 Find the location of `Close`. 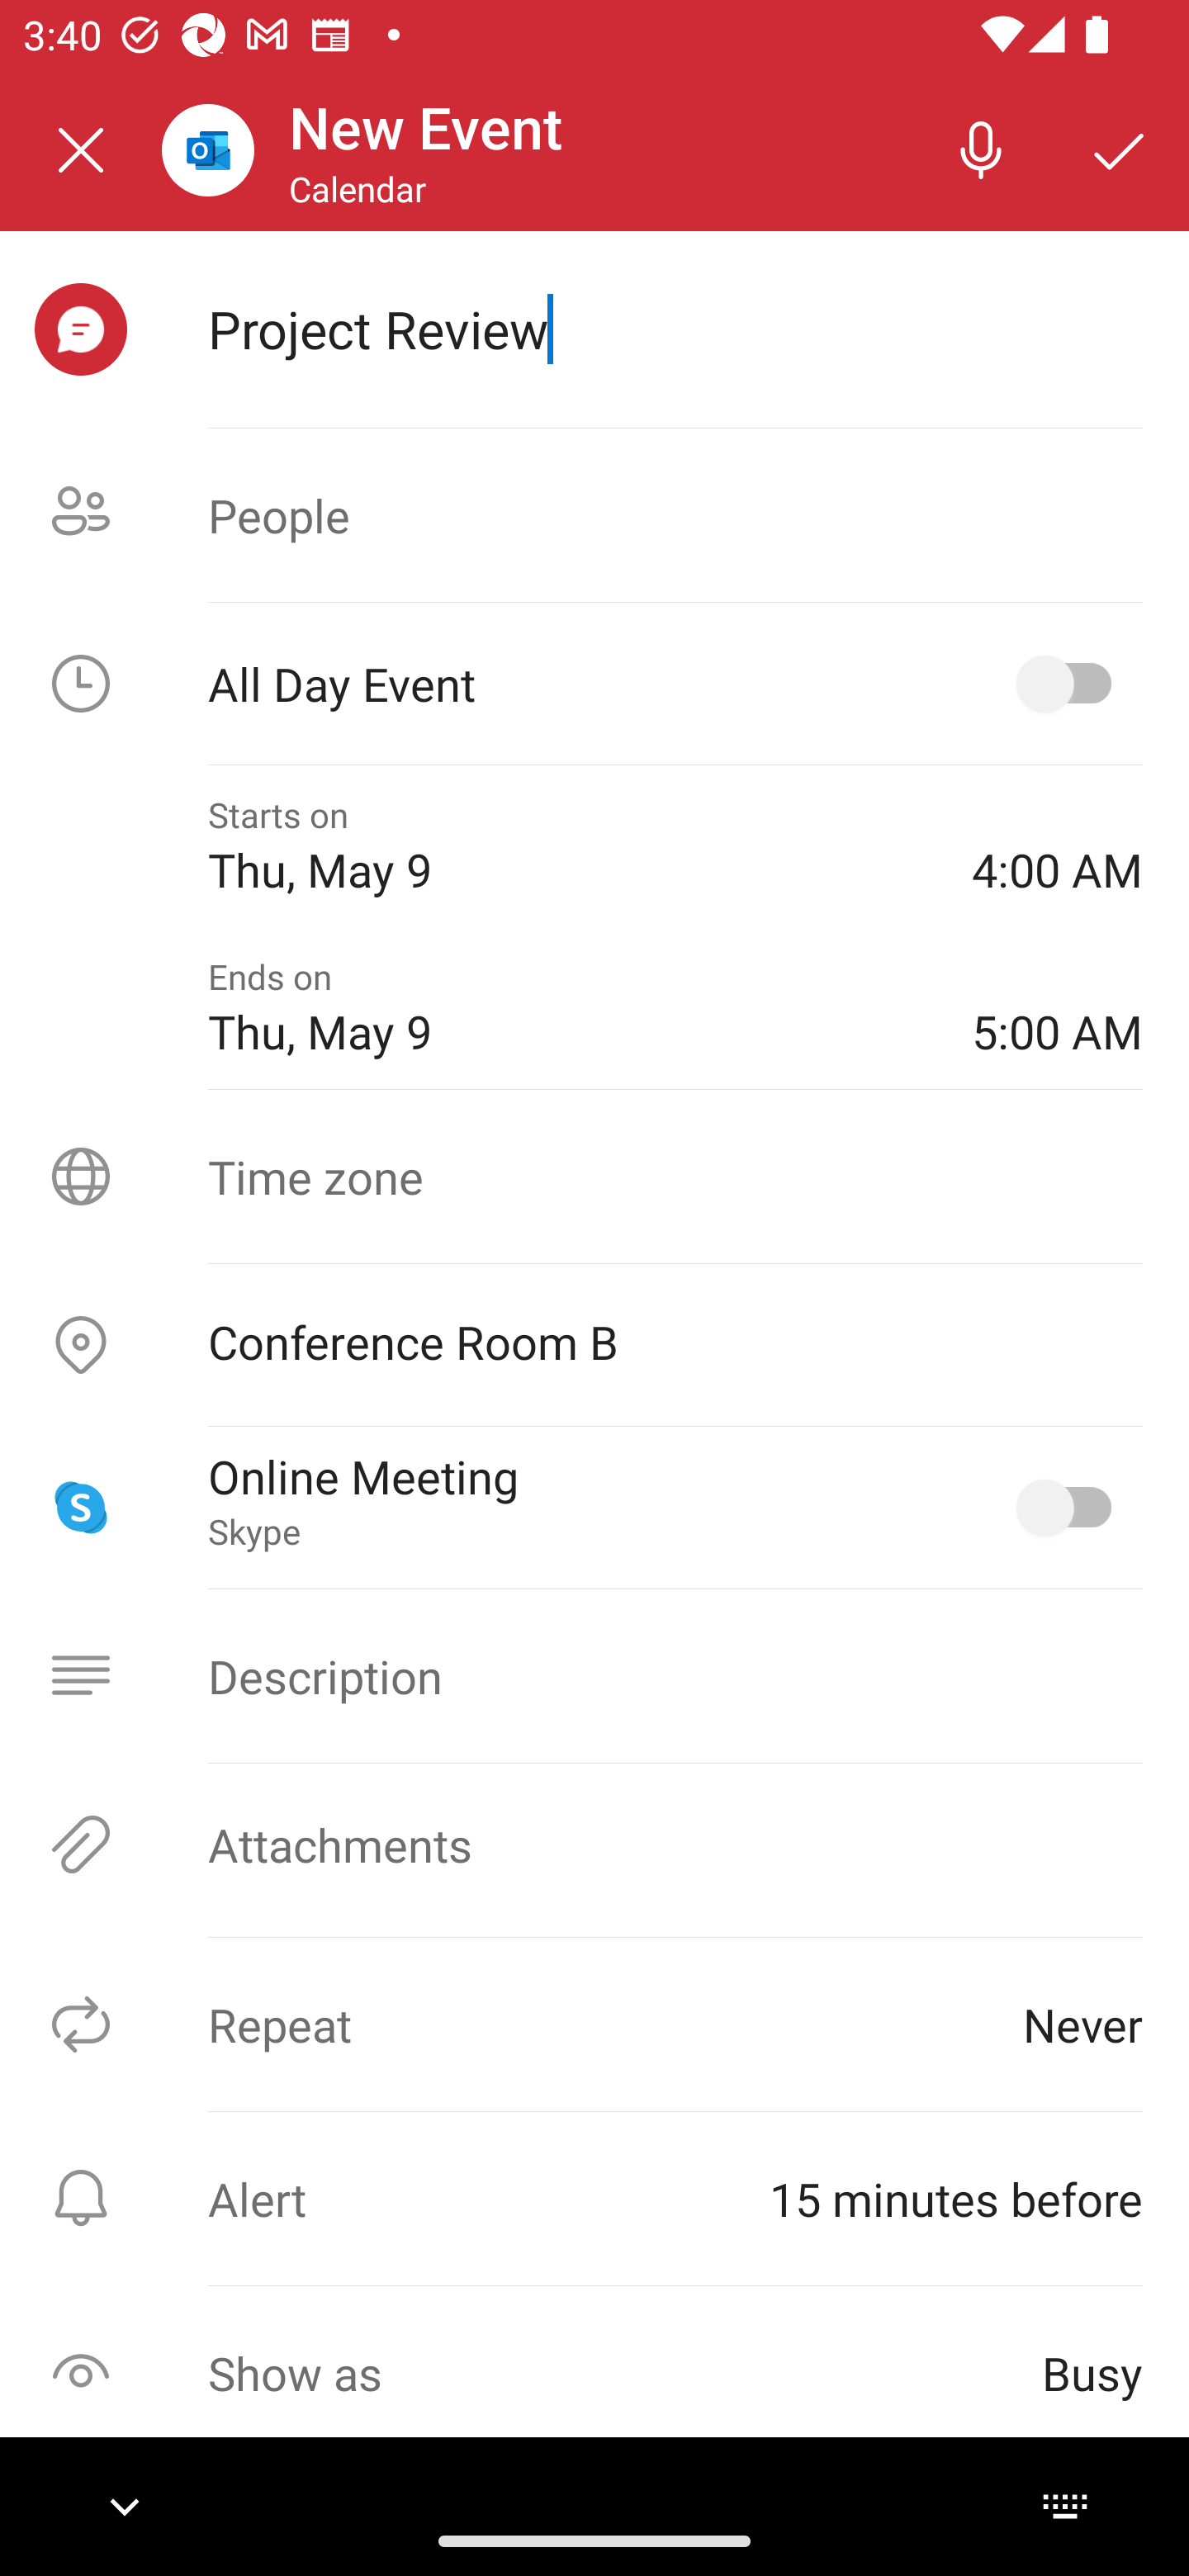

Close is located at coordinates (81, 150).